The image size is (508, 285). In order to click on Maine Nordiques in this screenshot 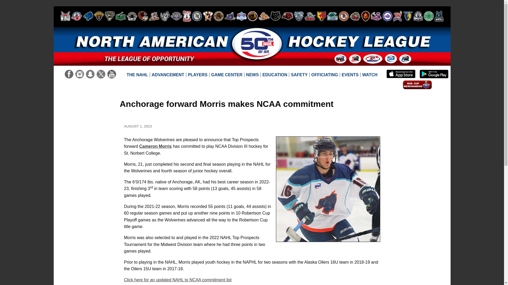, I will do `click(241, 16)`.